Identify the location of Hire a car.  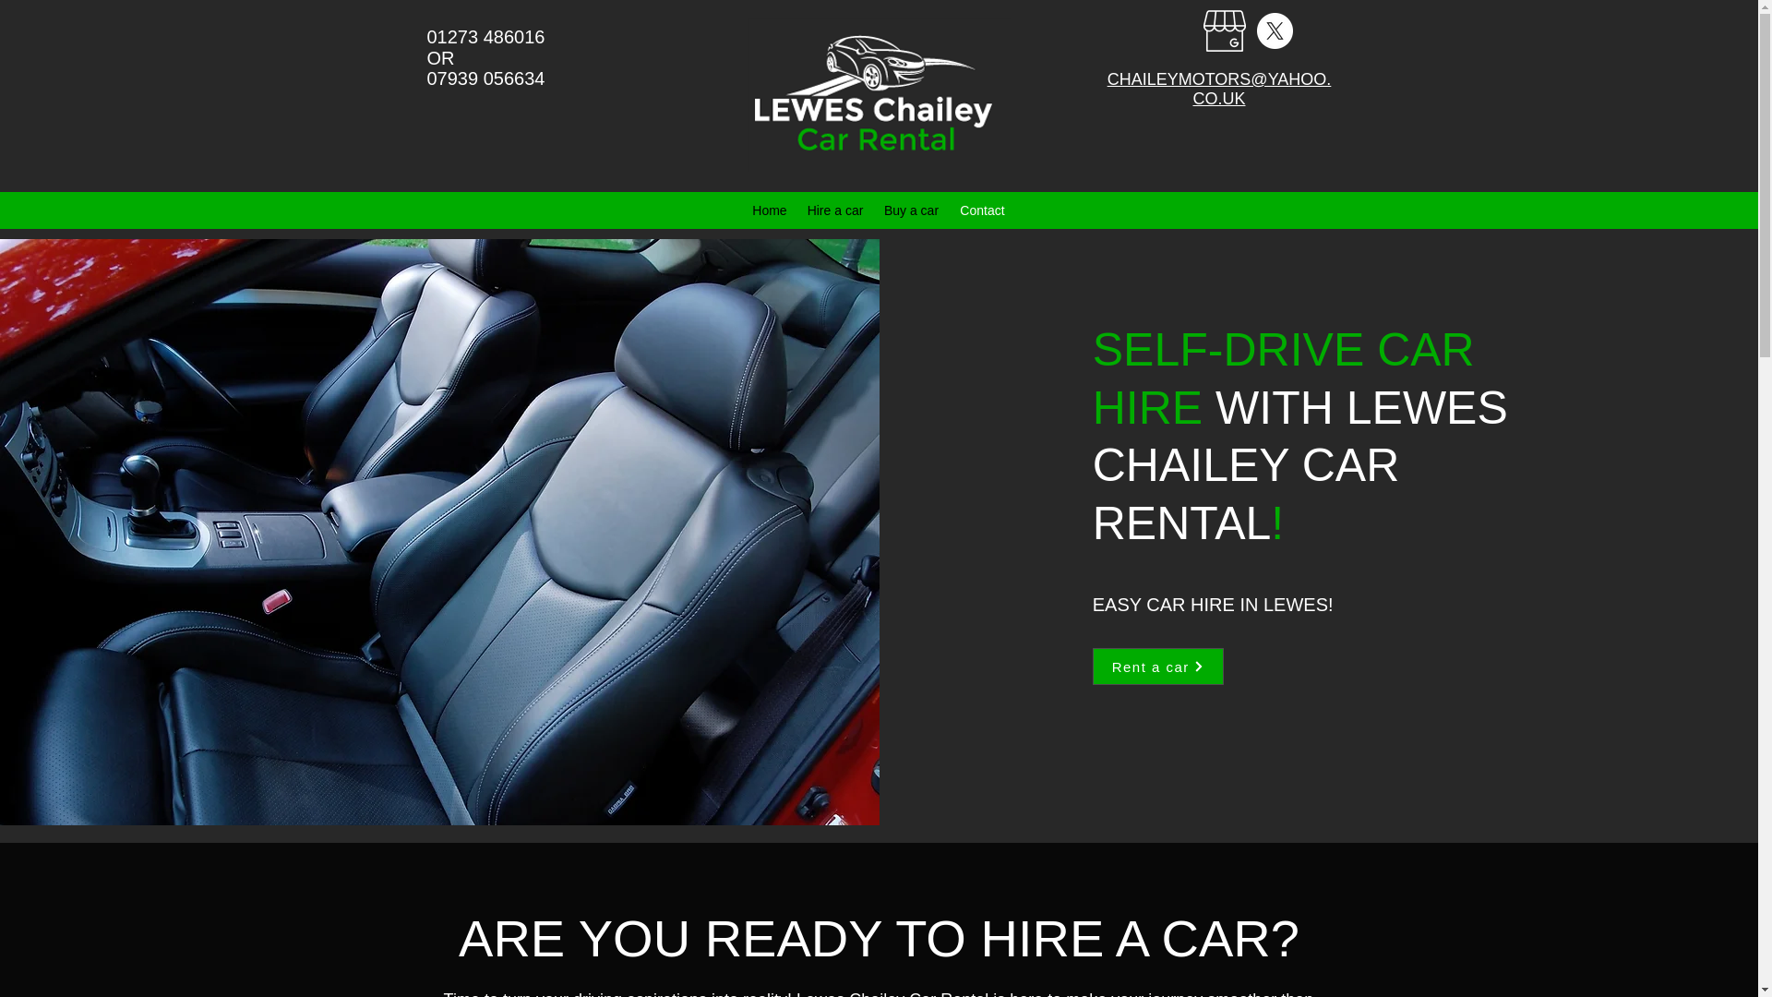
(834, 210).